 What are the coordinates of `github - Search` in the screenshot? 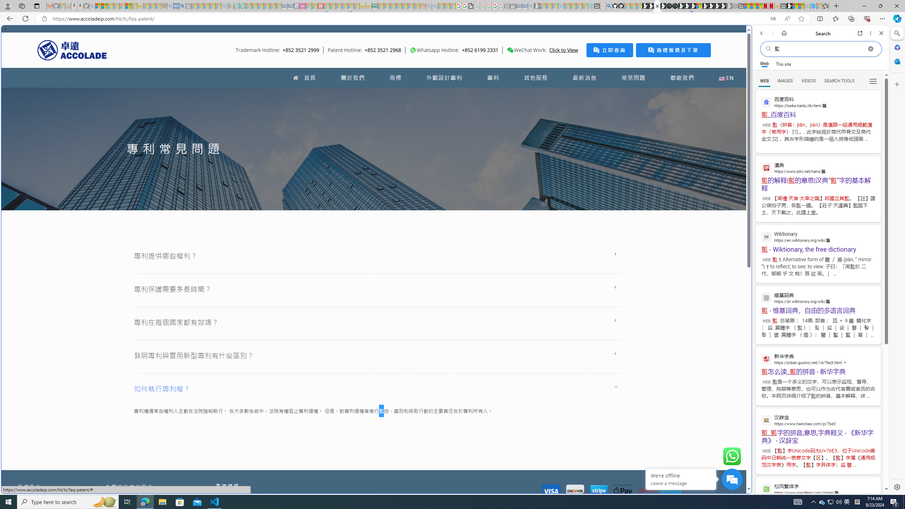 It's located at (609, 6).